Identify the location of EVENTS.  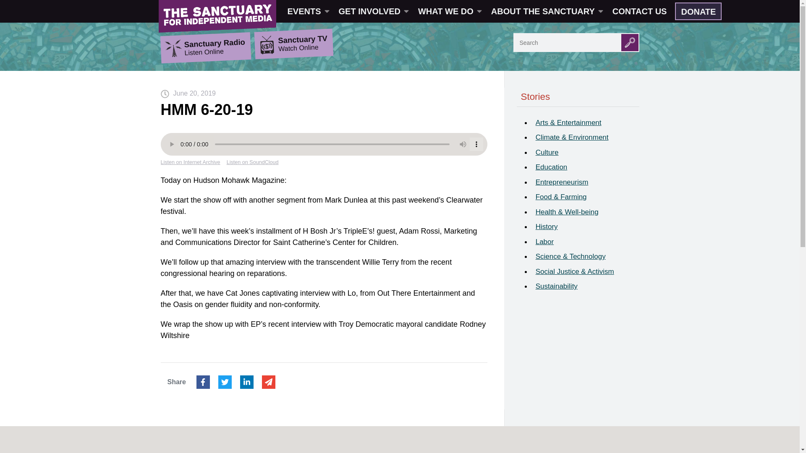
(308, 11).